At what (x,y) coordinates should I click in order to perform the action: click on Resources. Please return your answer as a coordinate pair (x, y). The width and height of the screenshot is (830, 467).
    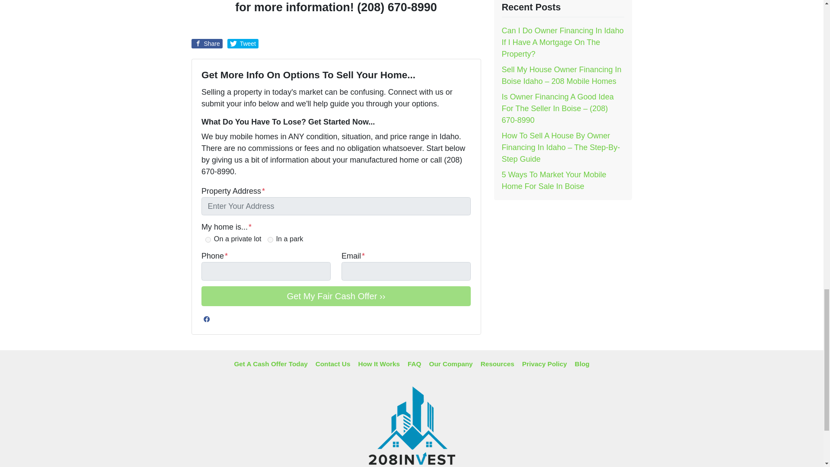
    Looking at the image, I should click on (497, 364).